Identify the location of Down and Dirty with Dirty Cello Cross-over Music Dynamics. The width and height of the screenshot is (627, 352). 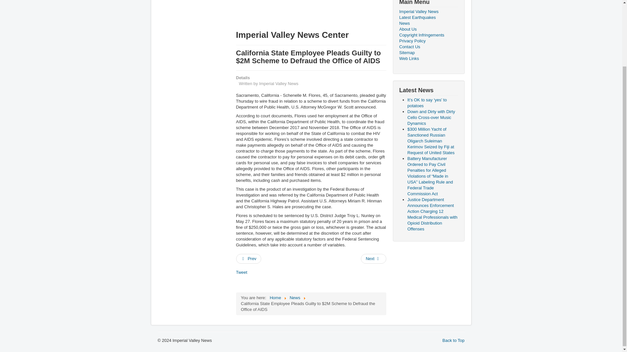
(431, 117).